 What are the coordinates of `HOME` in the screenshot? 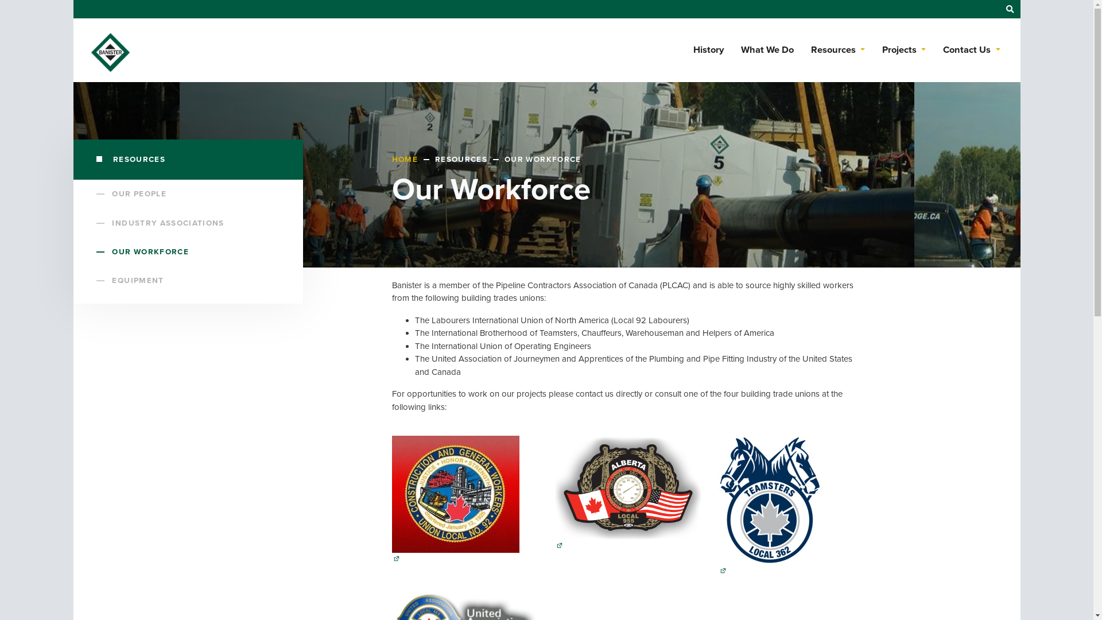 It's located at (601, 152).